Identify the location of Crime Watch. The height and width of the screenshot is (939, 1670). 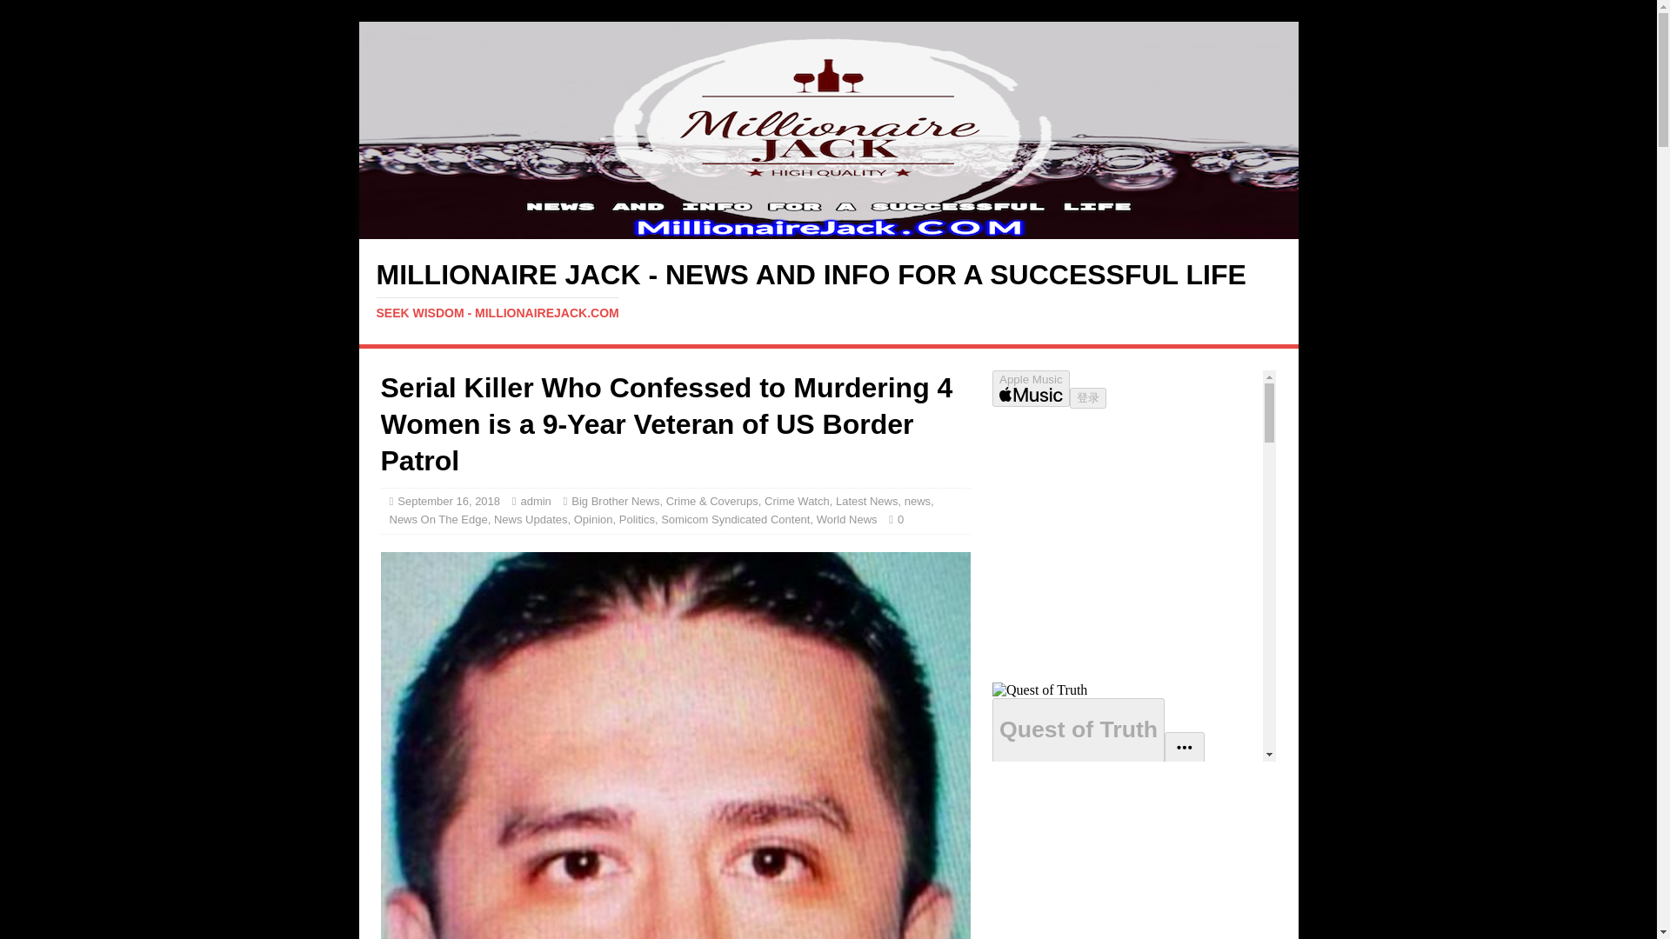
(797, 501).